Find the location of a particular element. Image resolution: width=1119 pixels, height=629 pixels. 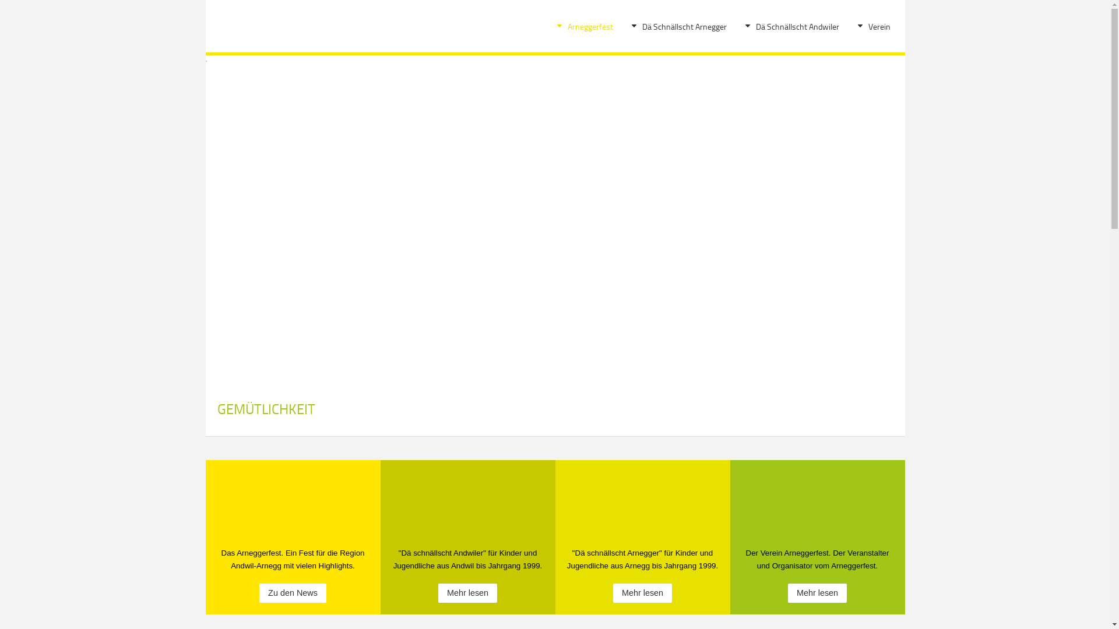

Zu den News is located at coordinates (293, 593).